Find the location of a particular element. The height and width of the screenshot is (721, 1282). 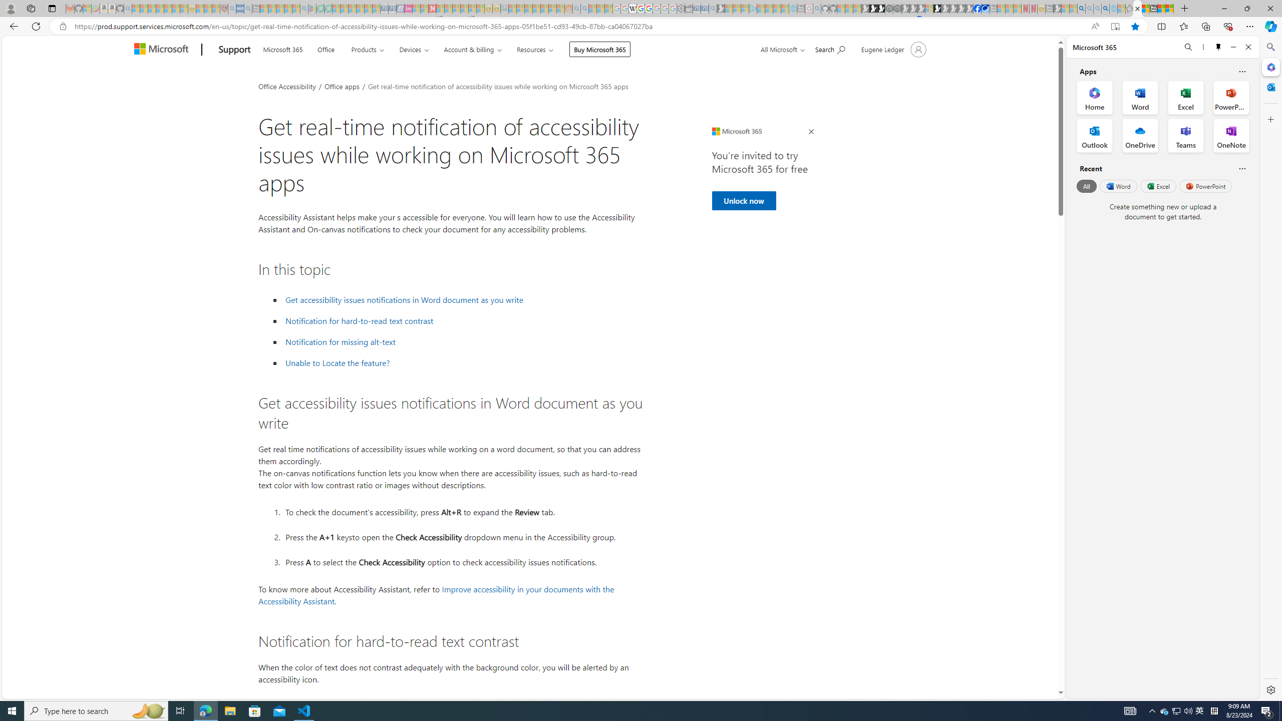

Sign in to your account - Sleeping is located at coordinates (928, 9).